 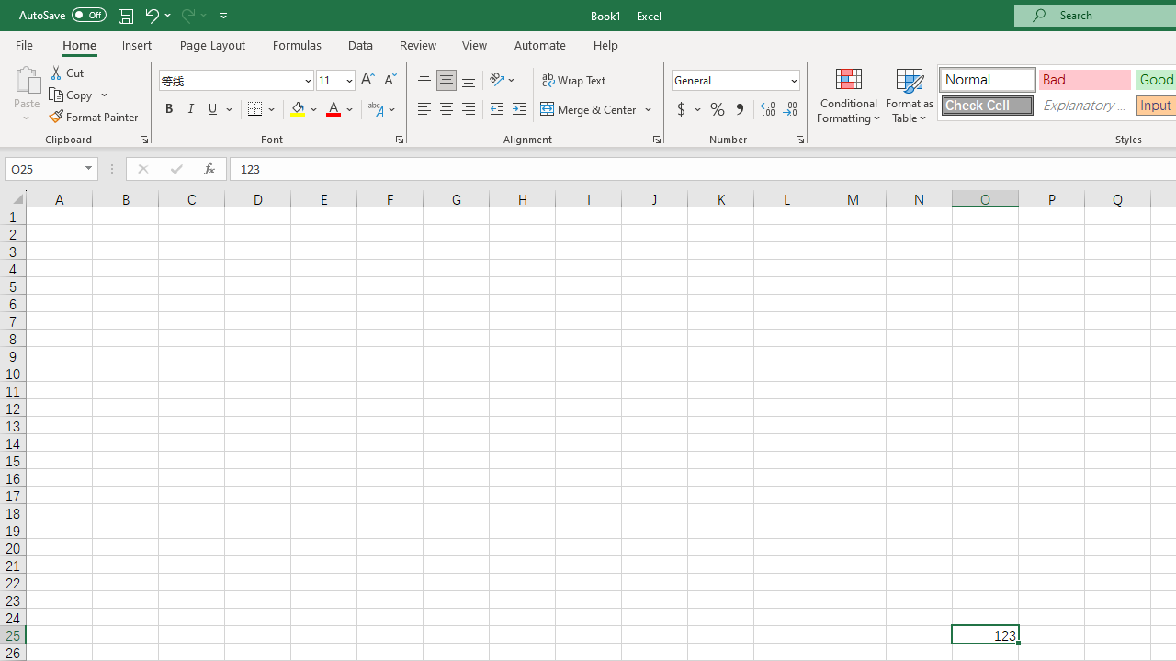 I want to click on Font Size, so click(x=329, y=80).